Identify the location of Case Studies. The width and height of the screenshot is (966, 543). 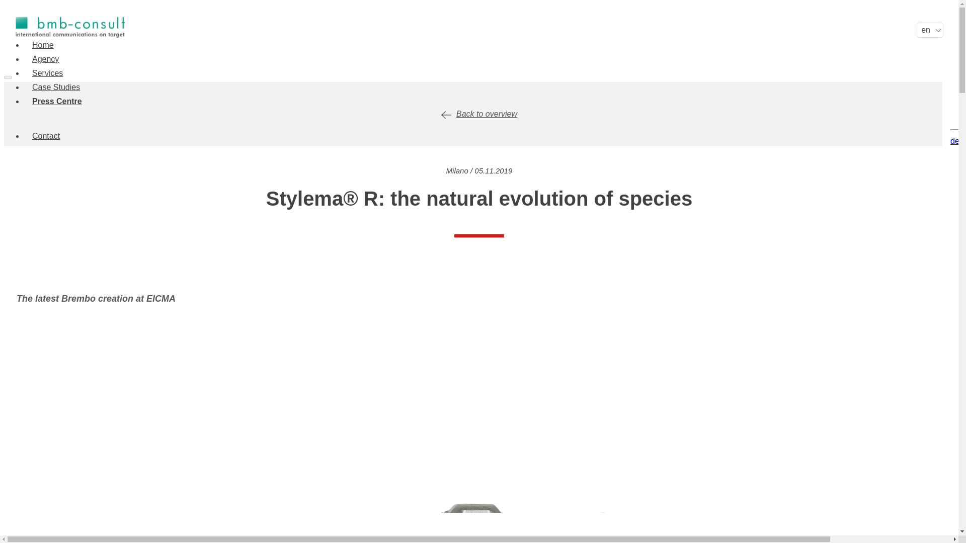
(55, 87).